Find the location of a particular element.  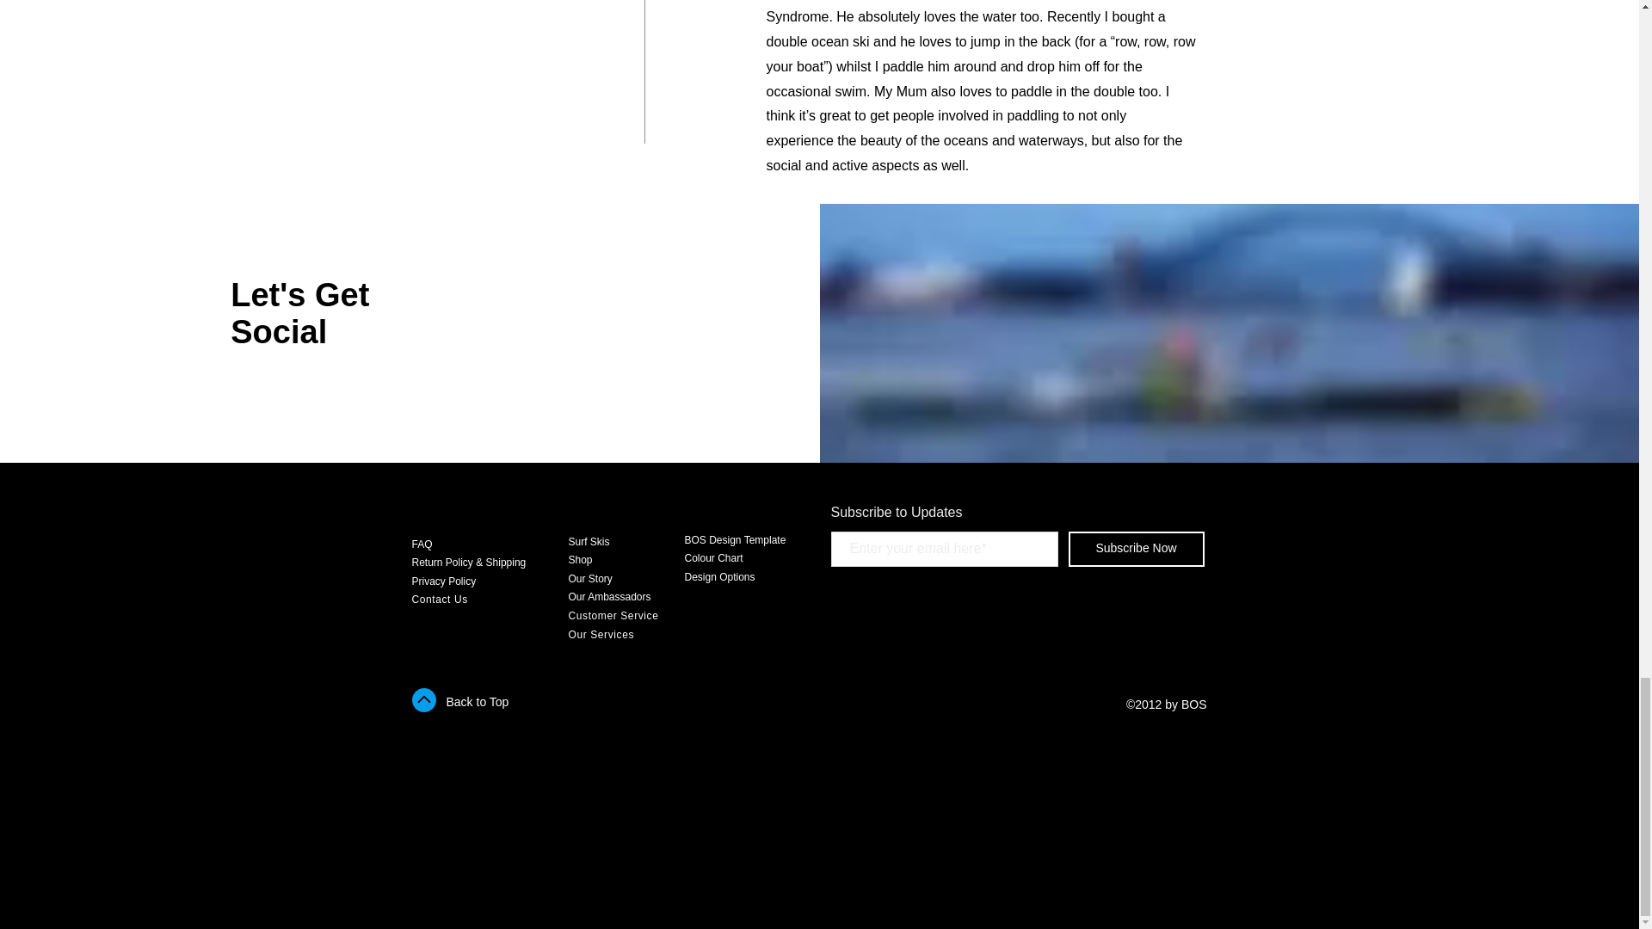

Privacy Policy is located at coordinates (443, 581).